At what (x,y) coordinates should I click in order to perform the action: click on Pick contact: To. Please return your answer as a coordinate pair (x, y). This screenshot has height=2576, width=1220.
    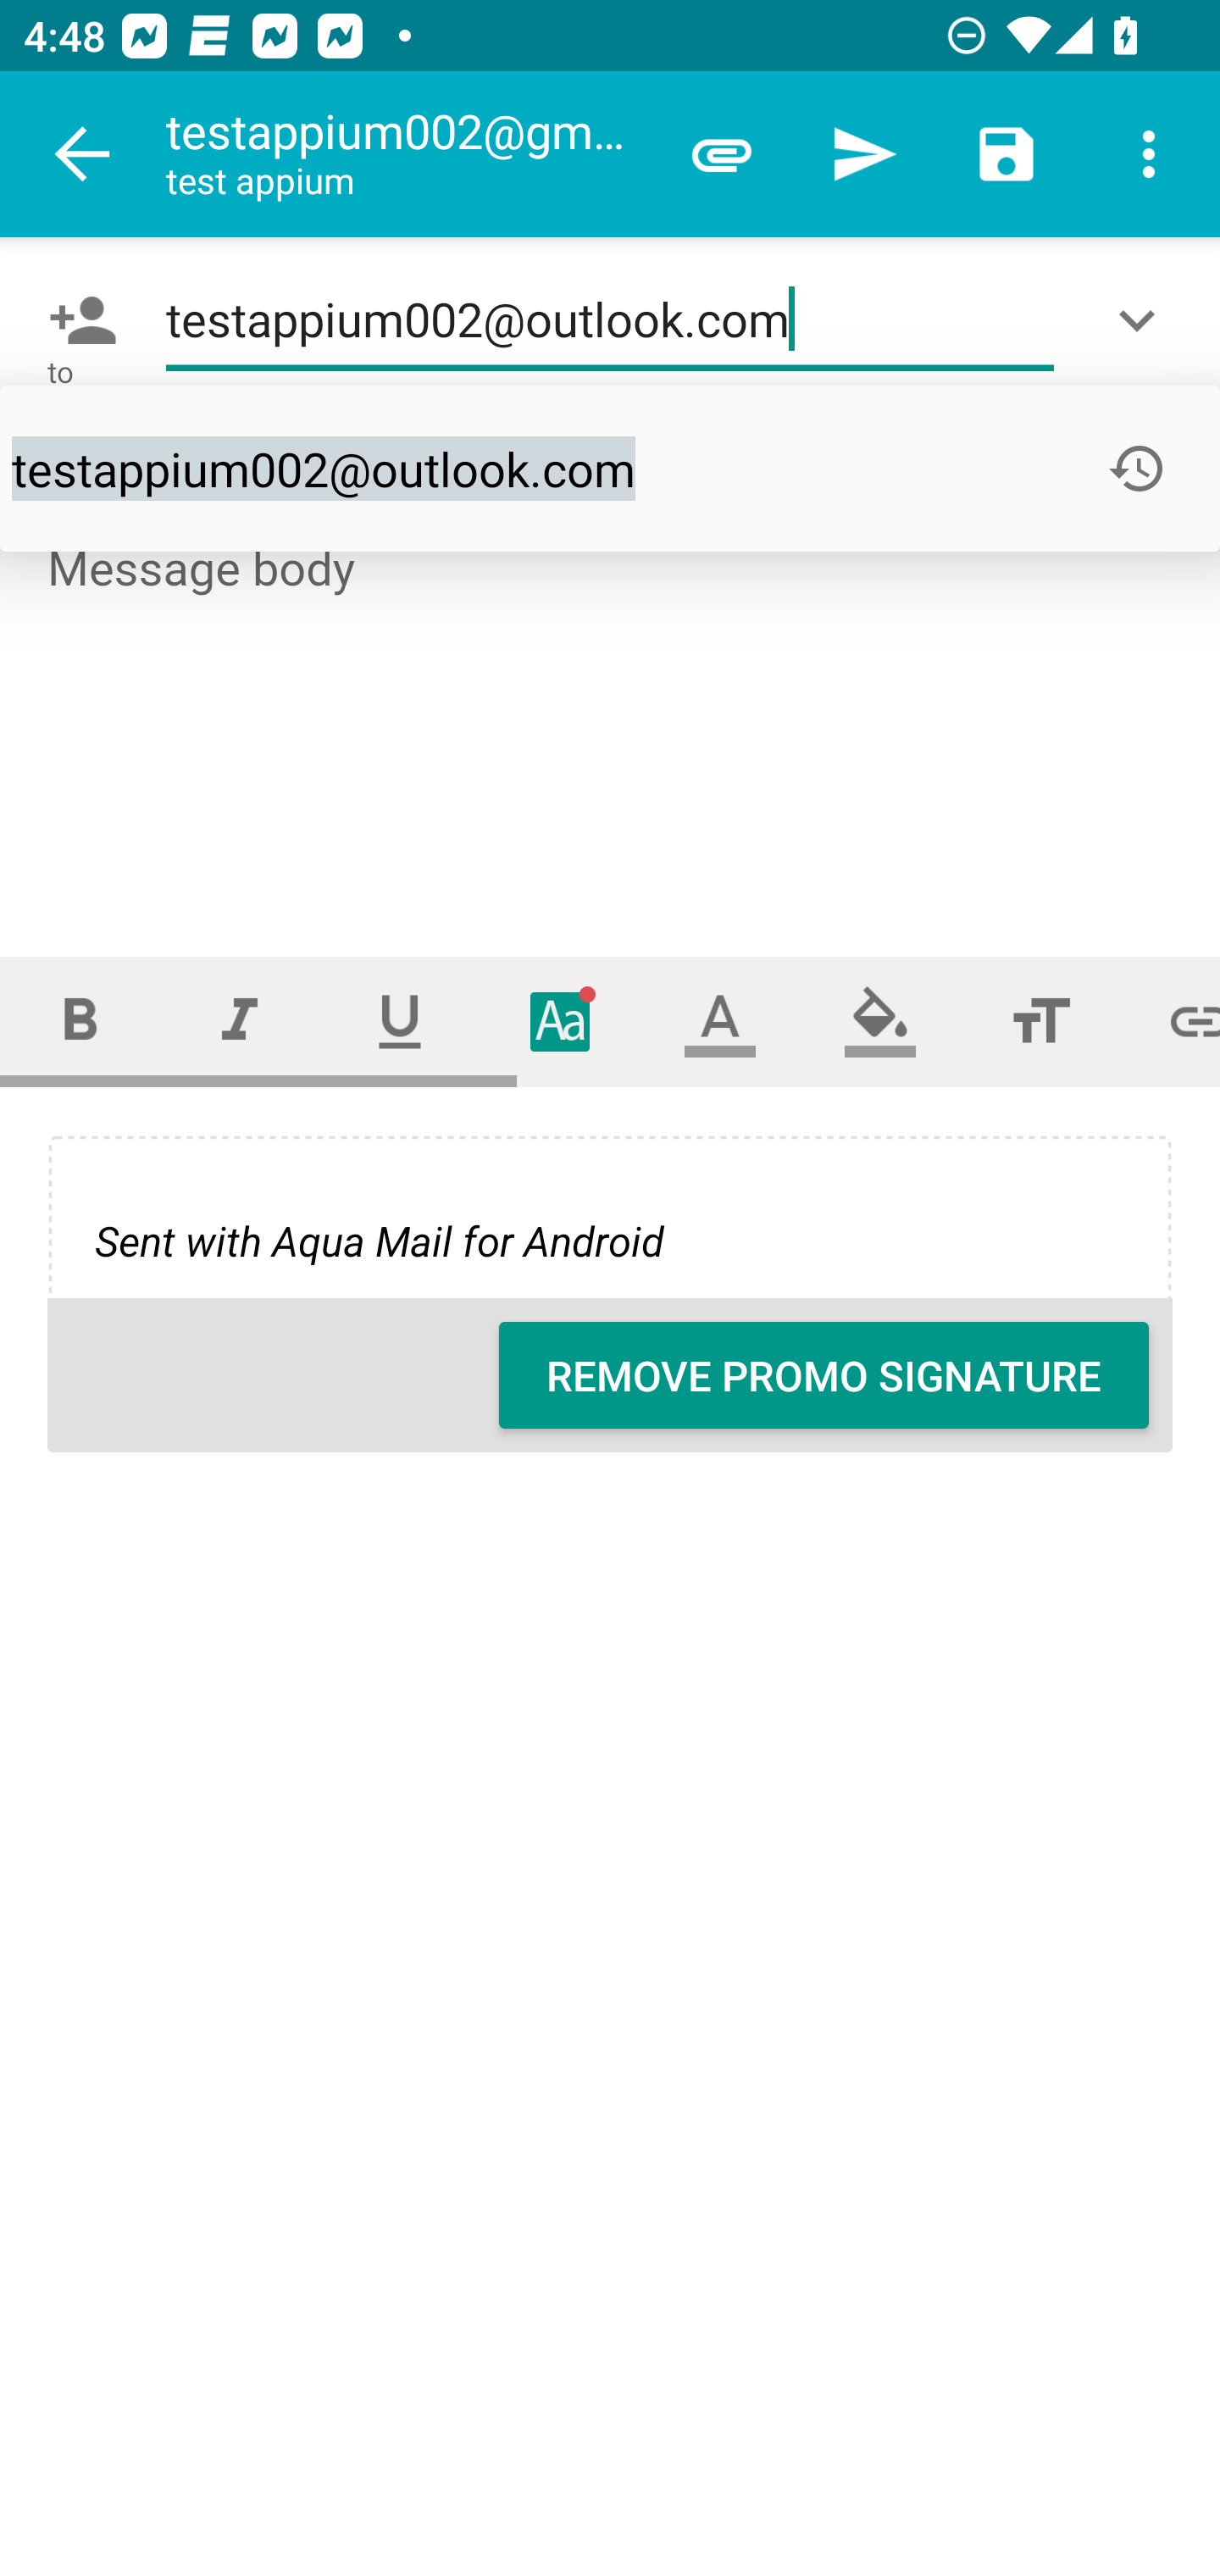
    Looking at the image, I should click on (76, 320).